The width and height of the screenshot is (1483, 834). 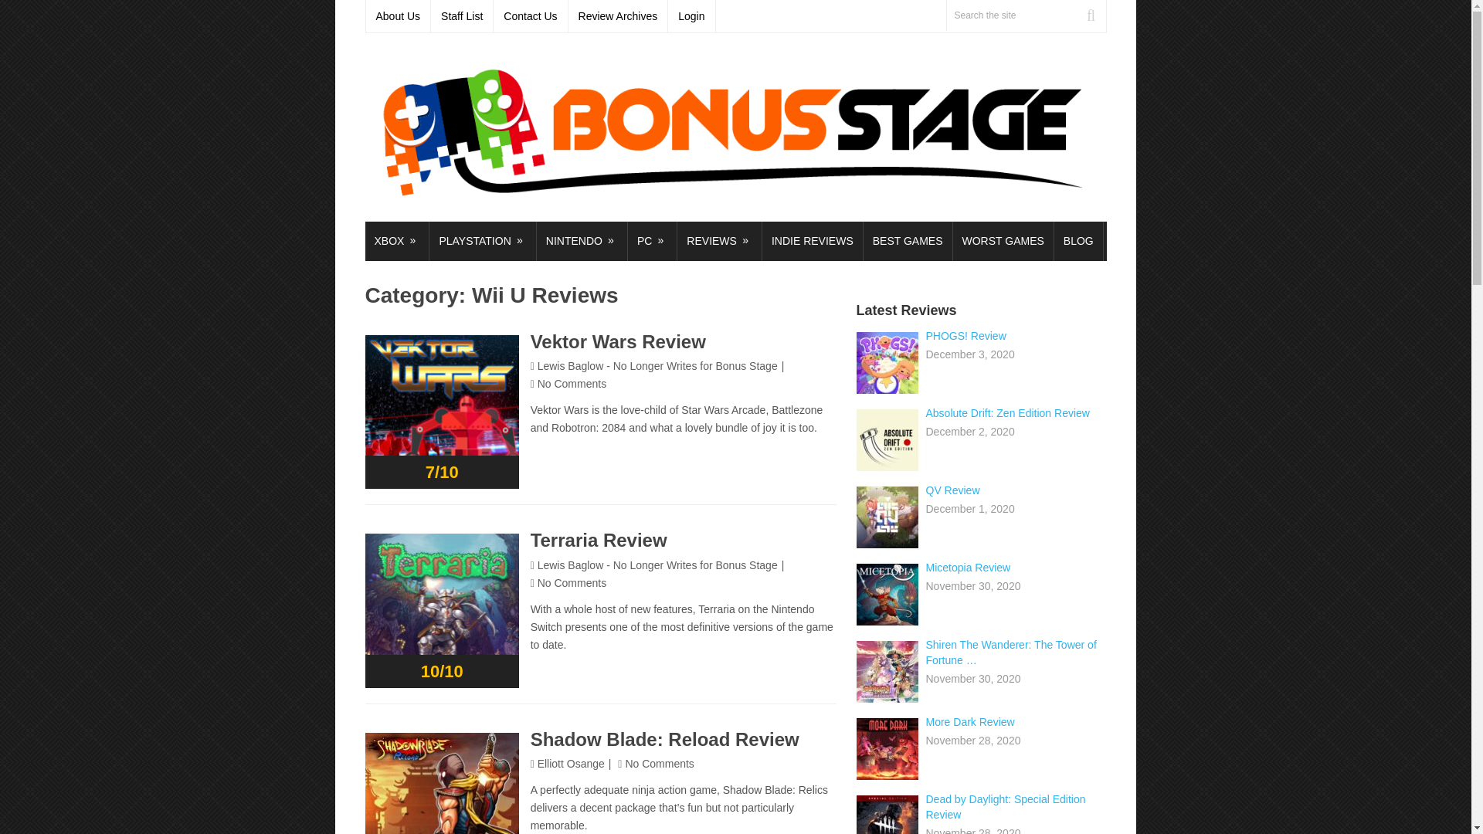 I want to click on Review Archives, so click(x=618, y=16).